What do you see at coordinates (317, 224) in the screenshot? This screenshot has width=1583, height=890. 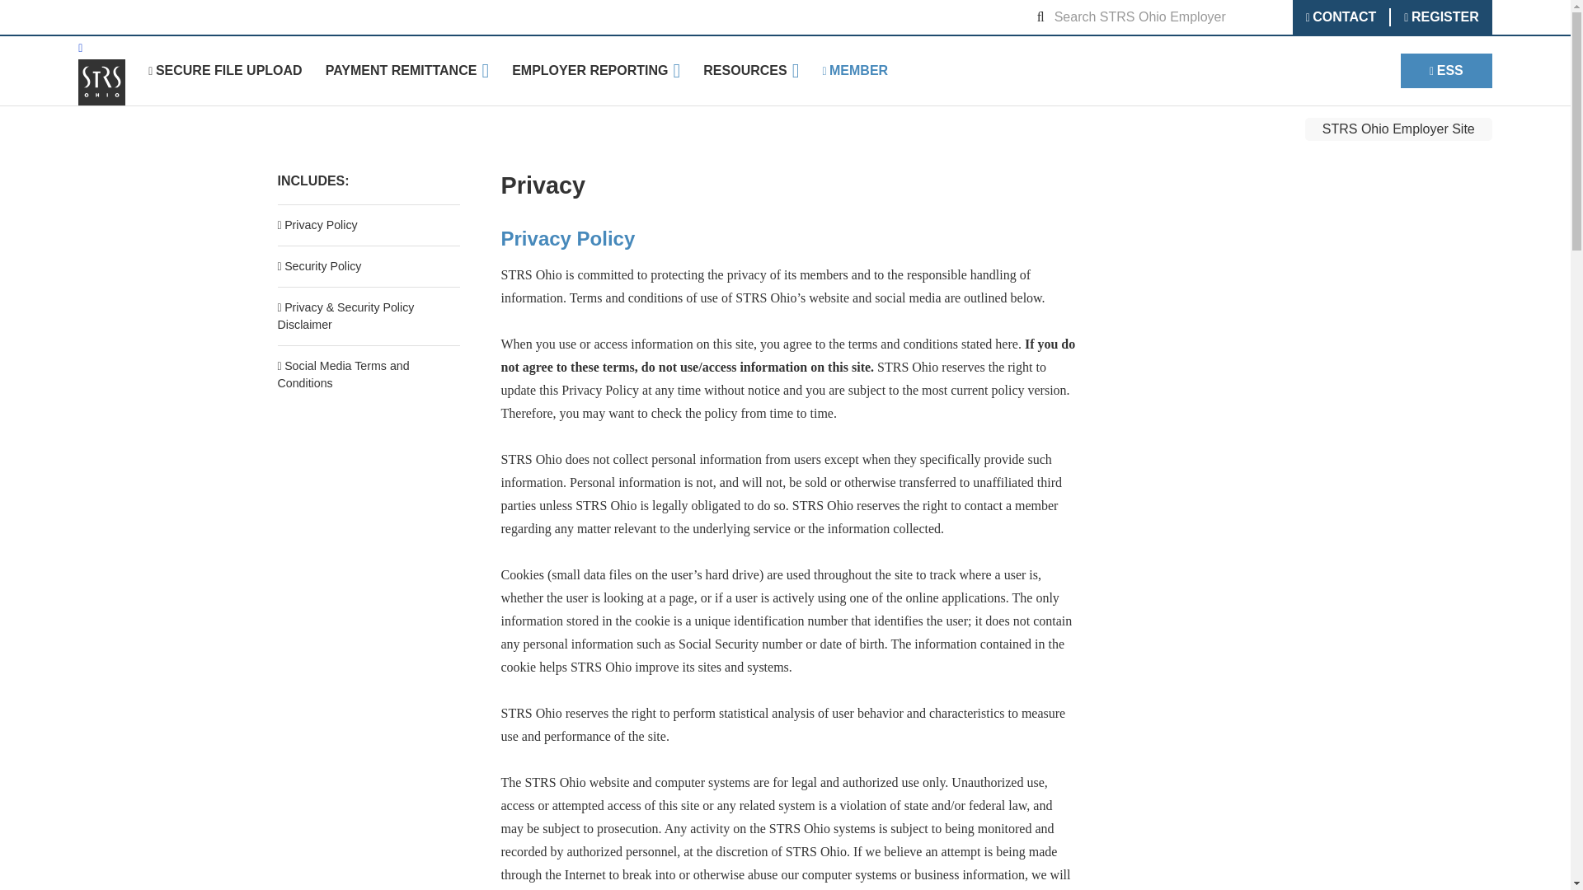 I see `Privacy Policy` at bounding box center [317, 224].